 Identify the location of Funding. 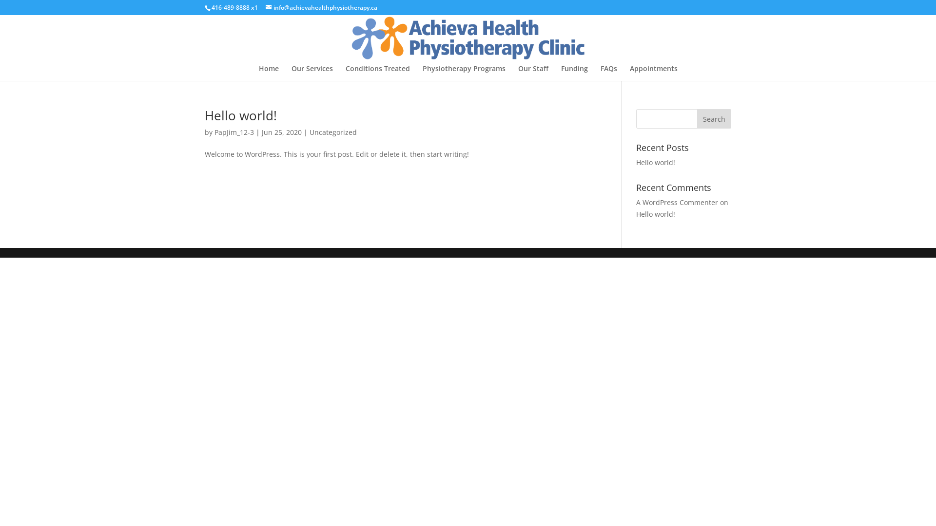
(574, 73).